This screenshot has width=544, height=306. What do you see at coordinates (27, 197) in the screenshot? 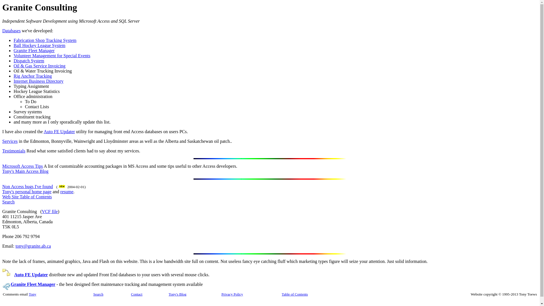
I see `Web Site Table of Contents` at bounding box center [27, 197].